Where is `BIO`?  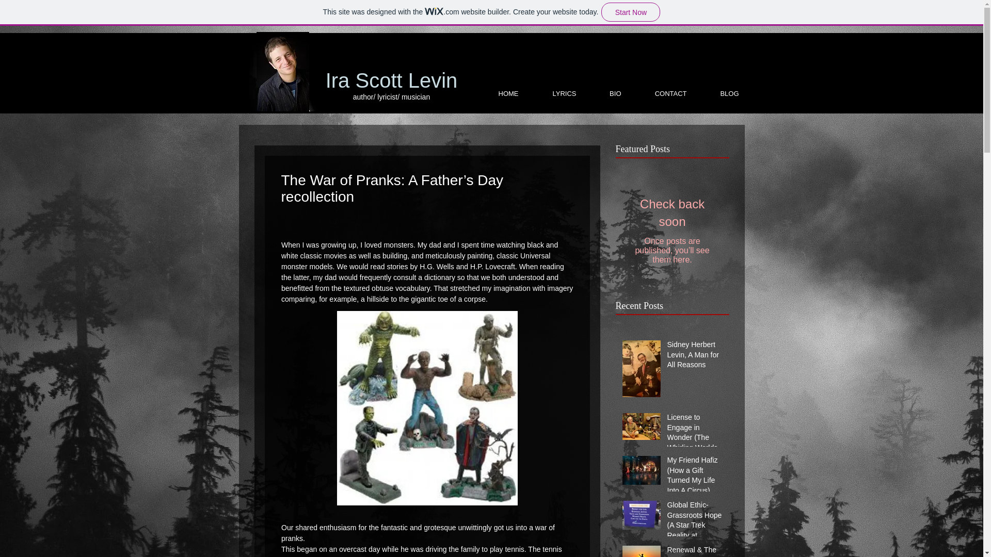
BIO is located at coordinates (605, 93).